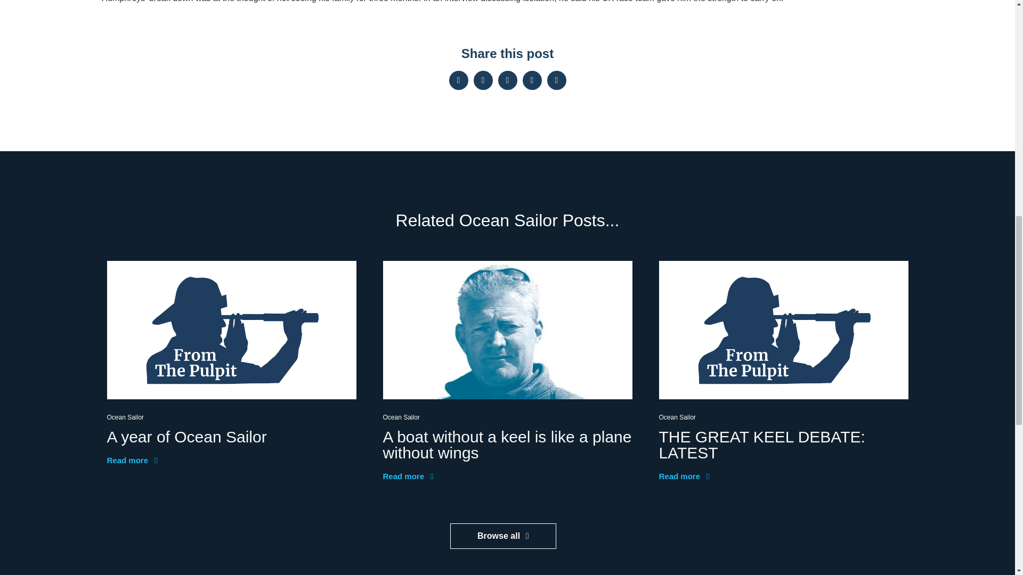 Image resolution: width=1023 pixels, height=575 pixels. I want to click on Read more, so click(132, 460).